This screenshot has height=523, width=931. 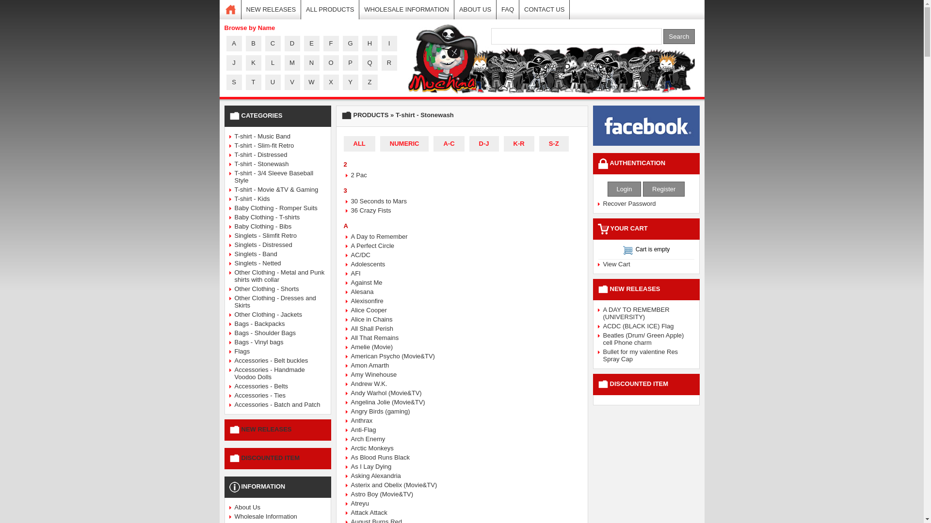 I want to click on Other Clothing - Dresses and Skirts, so click(x=275, y=302).